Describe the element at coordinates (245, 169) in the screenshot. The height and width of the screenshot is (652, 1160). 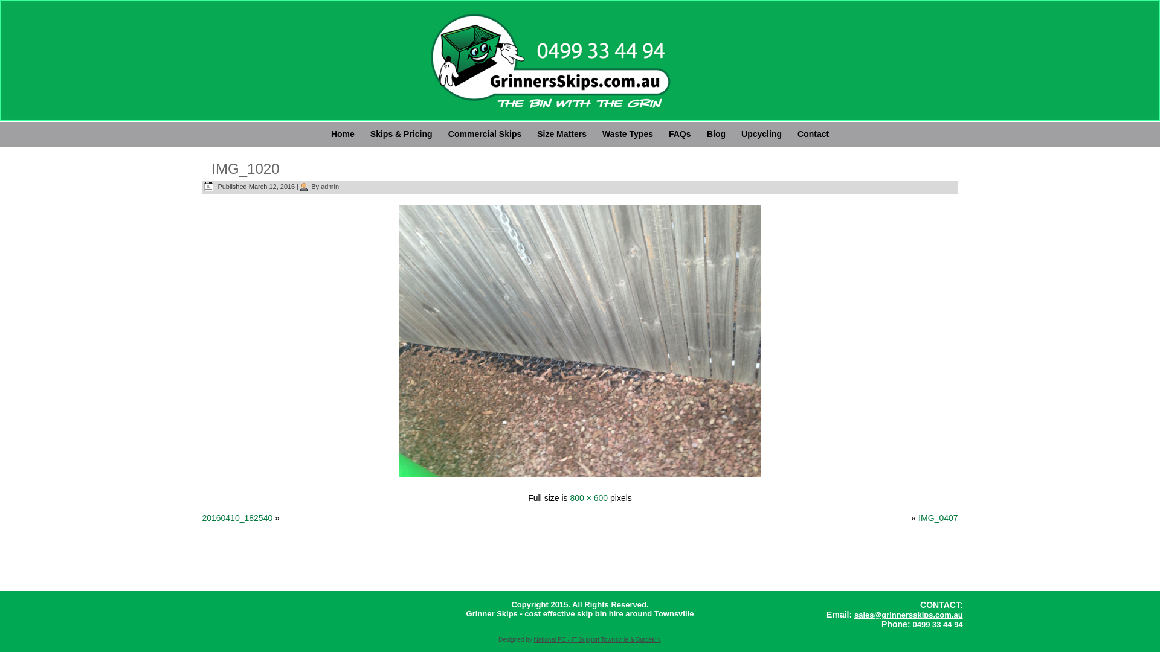
I see `IMG_1020` at that location.